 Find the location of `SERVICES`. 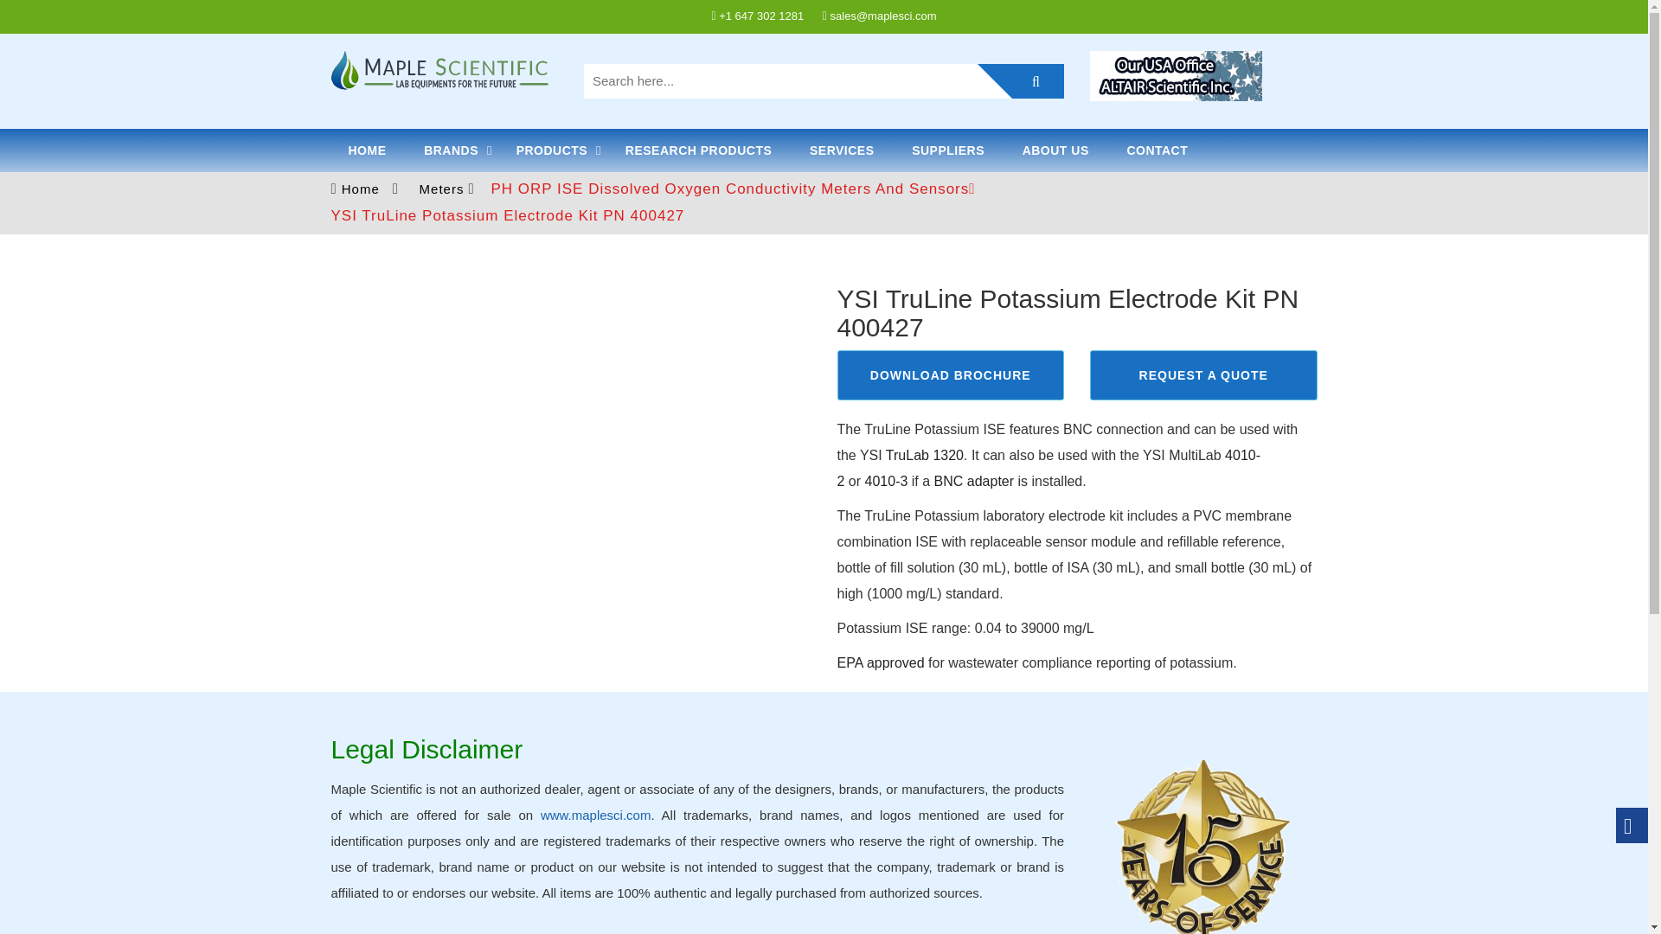

SERVICES is located at coordinates (842, 150).